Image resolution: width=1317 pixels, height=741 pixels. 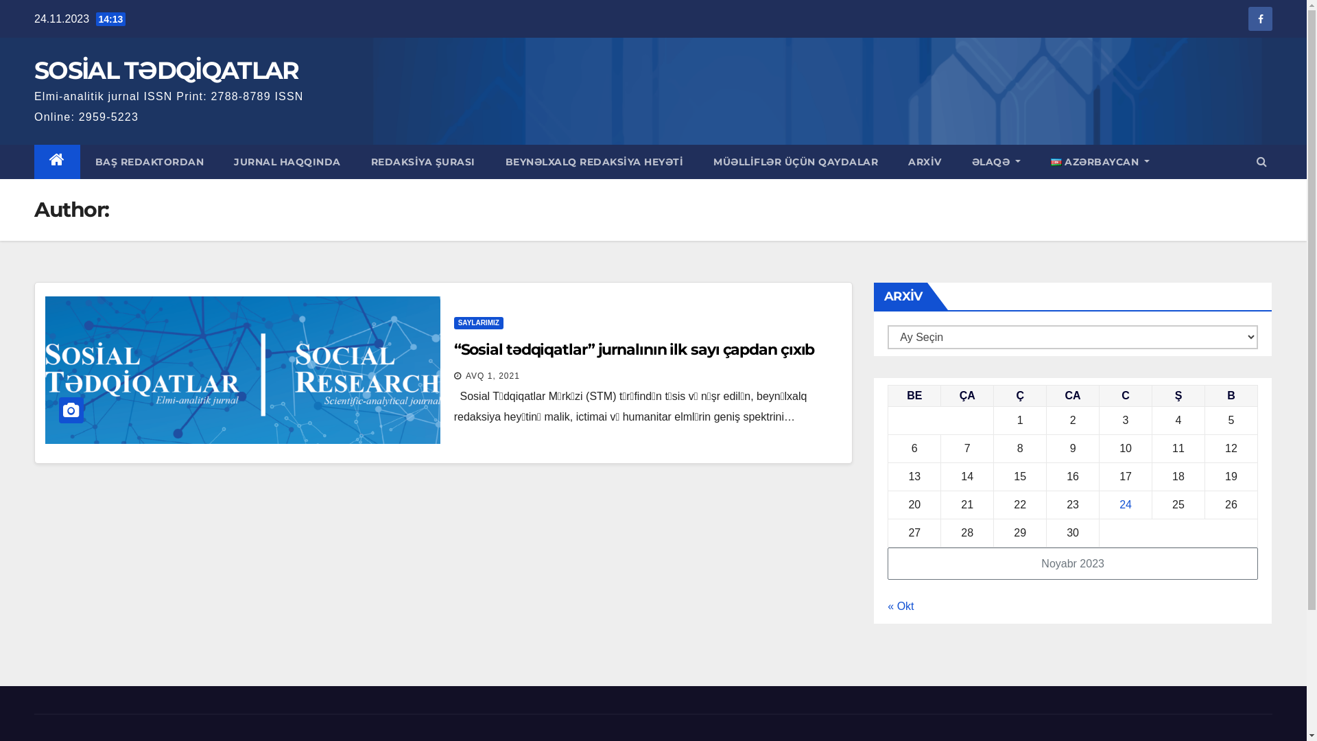 I want to click on ARXIV, so click(x=925, y=161).